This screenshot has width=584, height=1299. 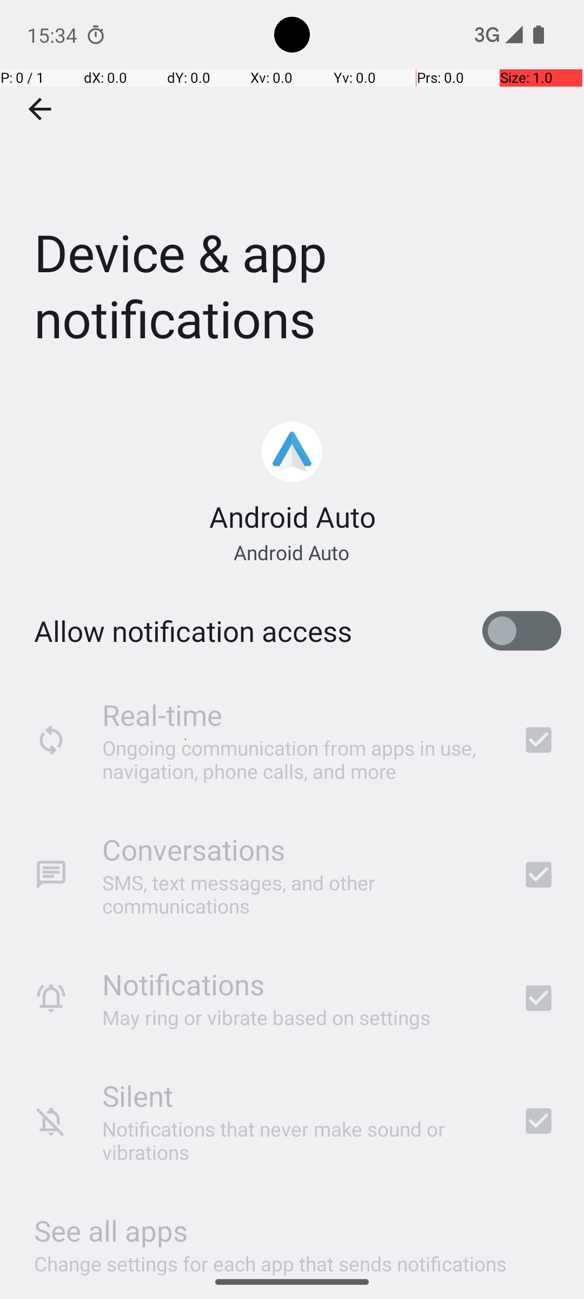 I want to click on Notifications that never make sound or vibrations, so click(x=297, y=1140).